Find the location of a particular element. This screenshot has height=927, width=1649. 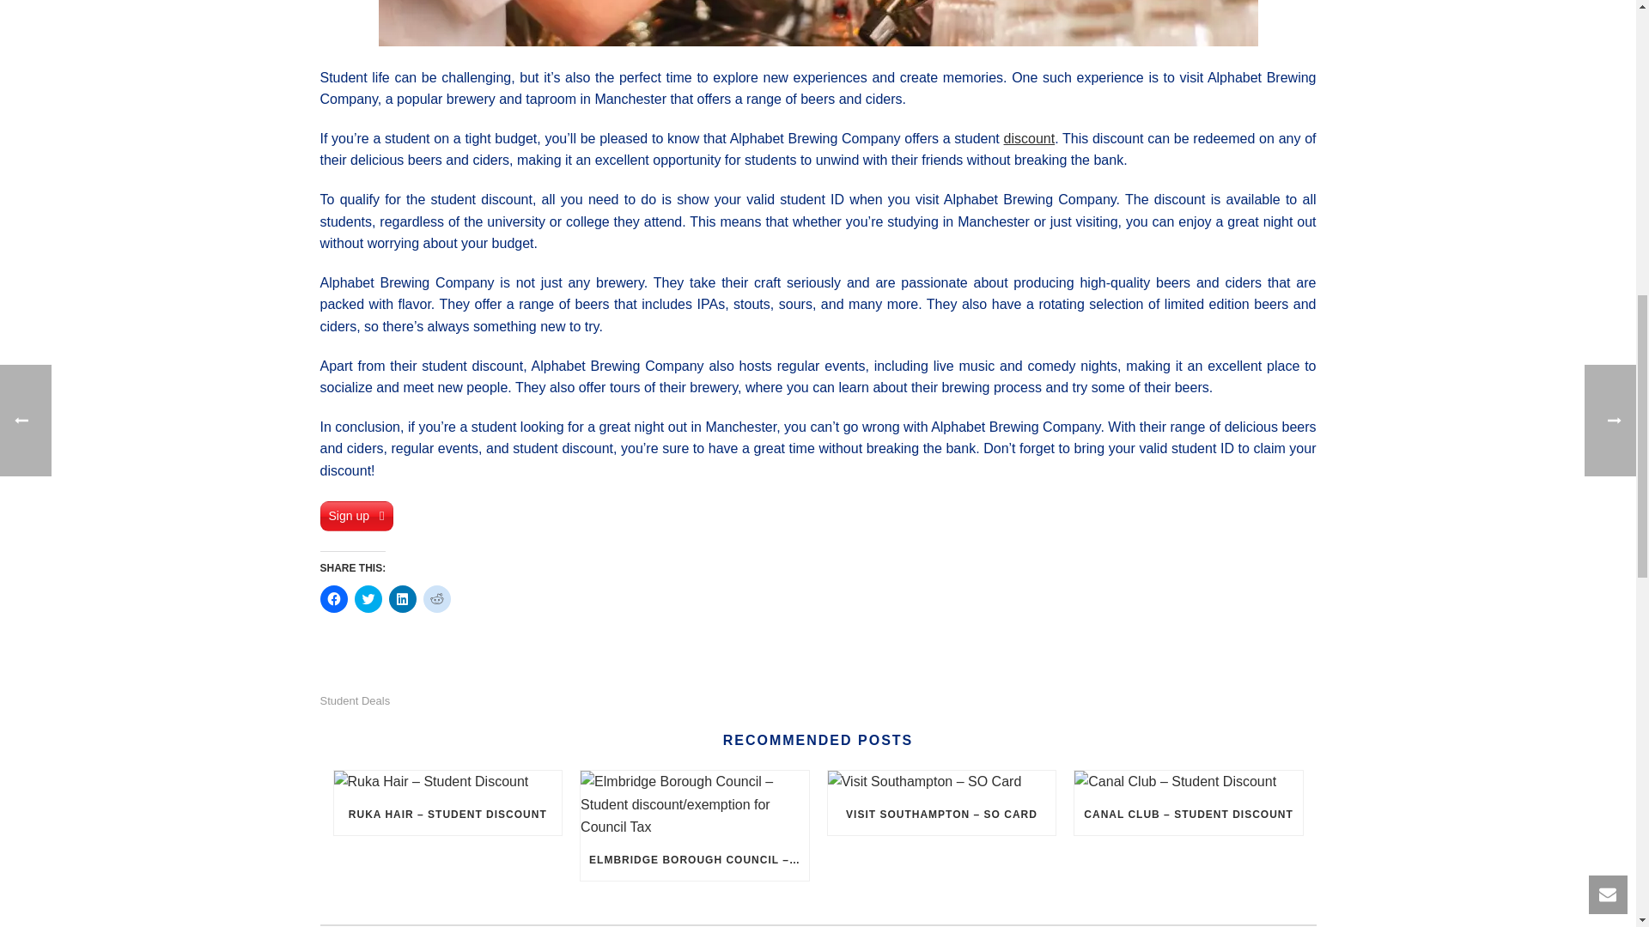

Click to share on Facebook is located at coordinates (333, 598).